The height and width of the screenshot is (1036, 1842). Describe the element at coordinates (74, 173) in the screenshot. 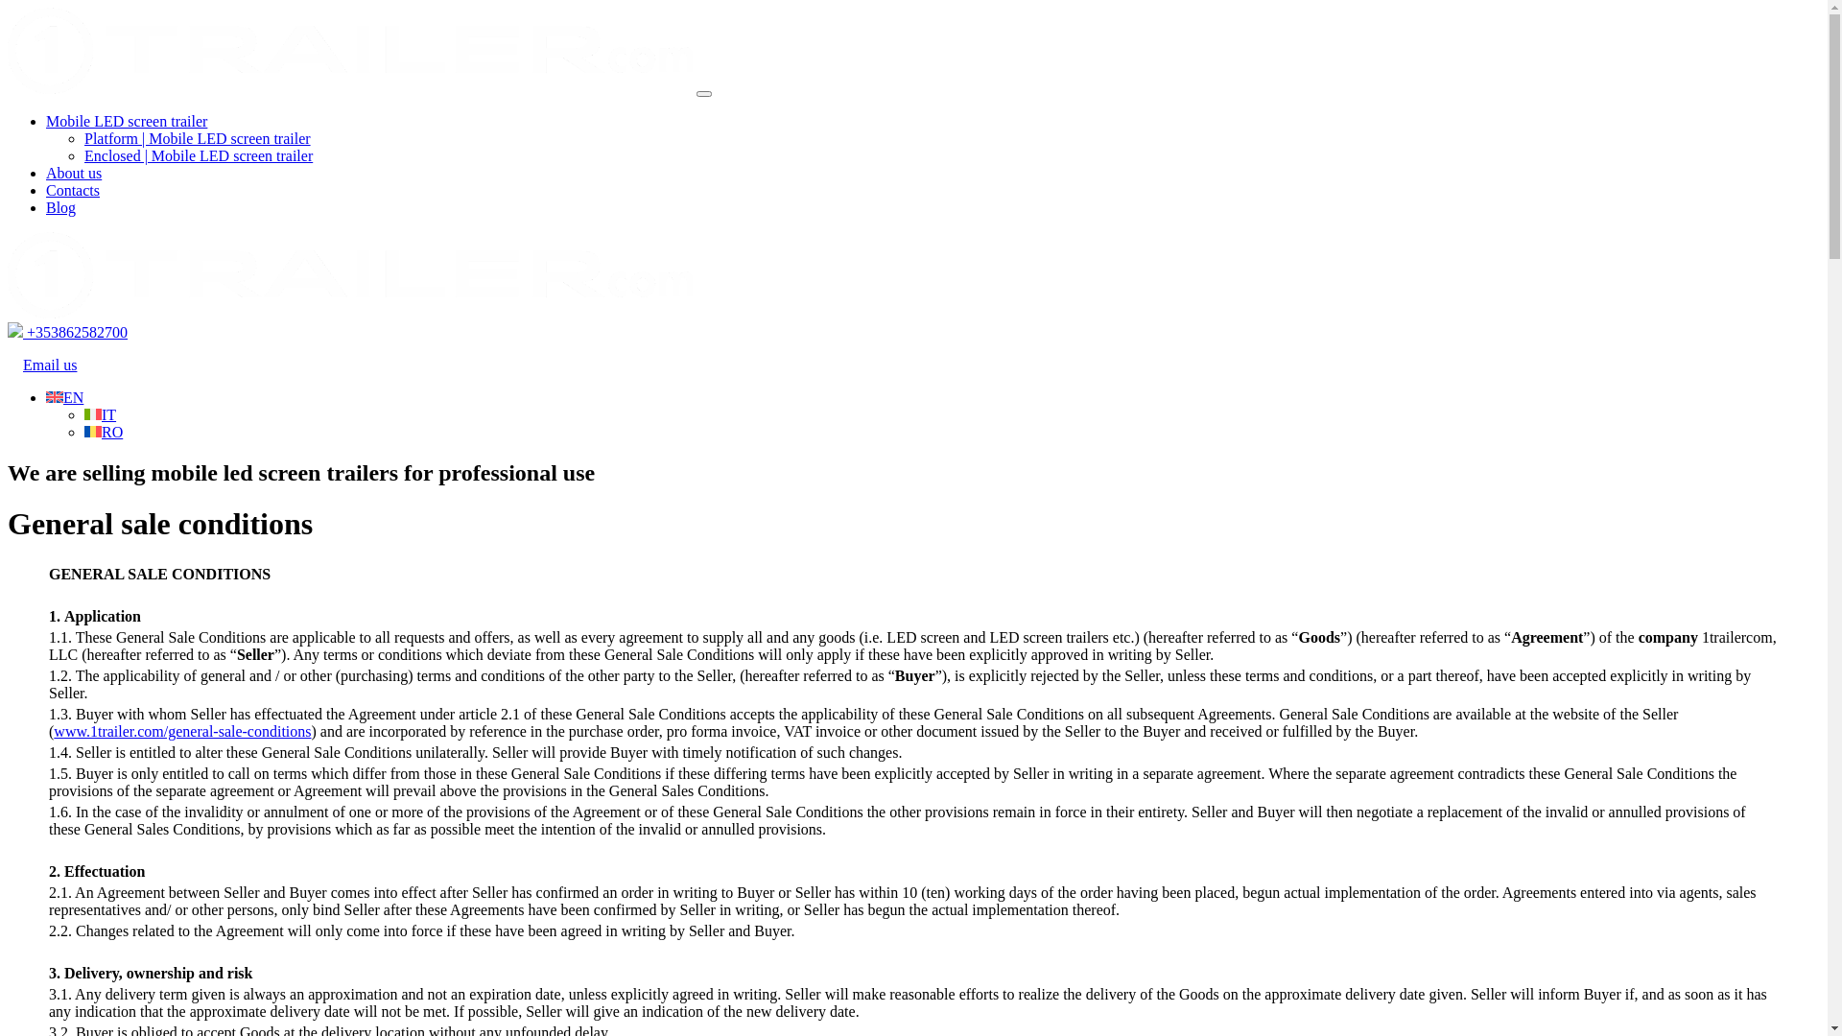

I see `About us` at that location.